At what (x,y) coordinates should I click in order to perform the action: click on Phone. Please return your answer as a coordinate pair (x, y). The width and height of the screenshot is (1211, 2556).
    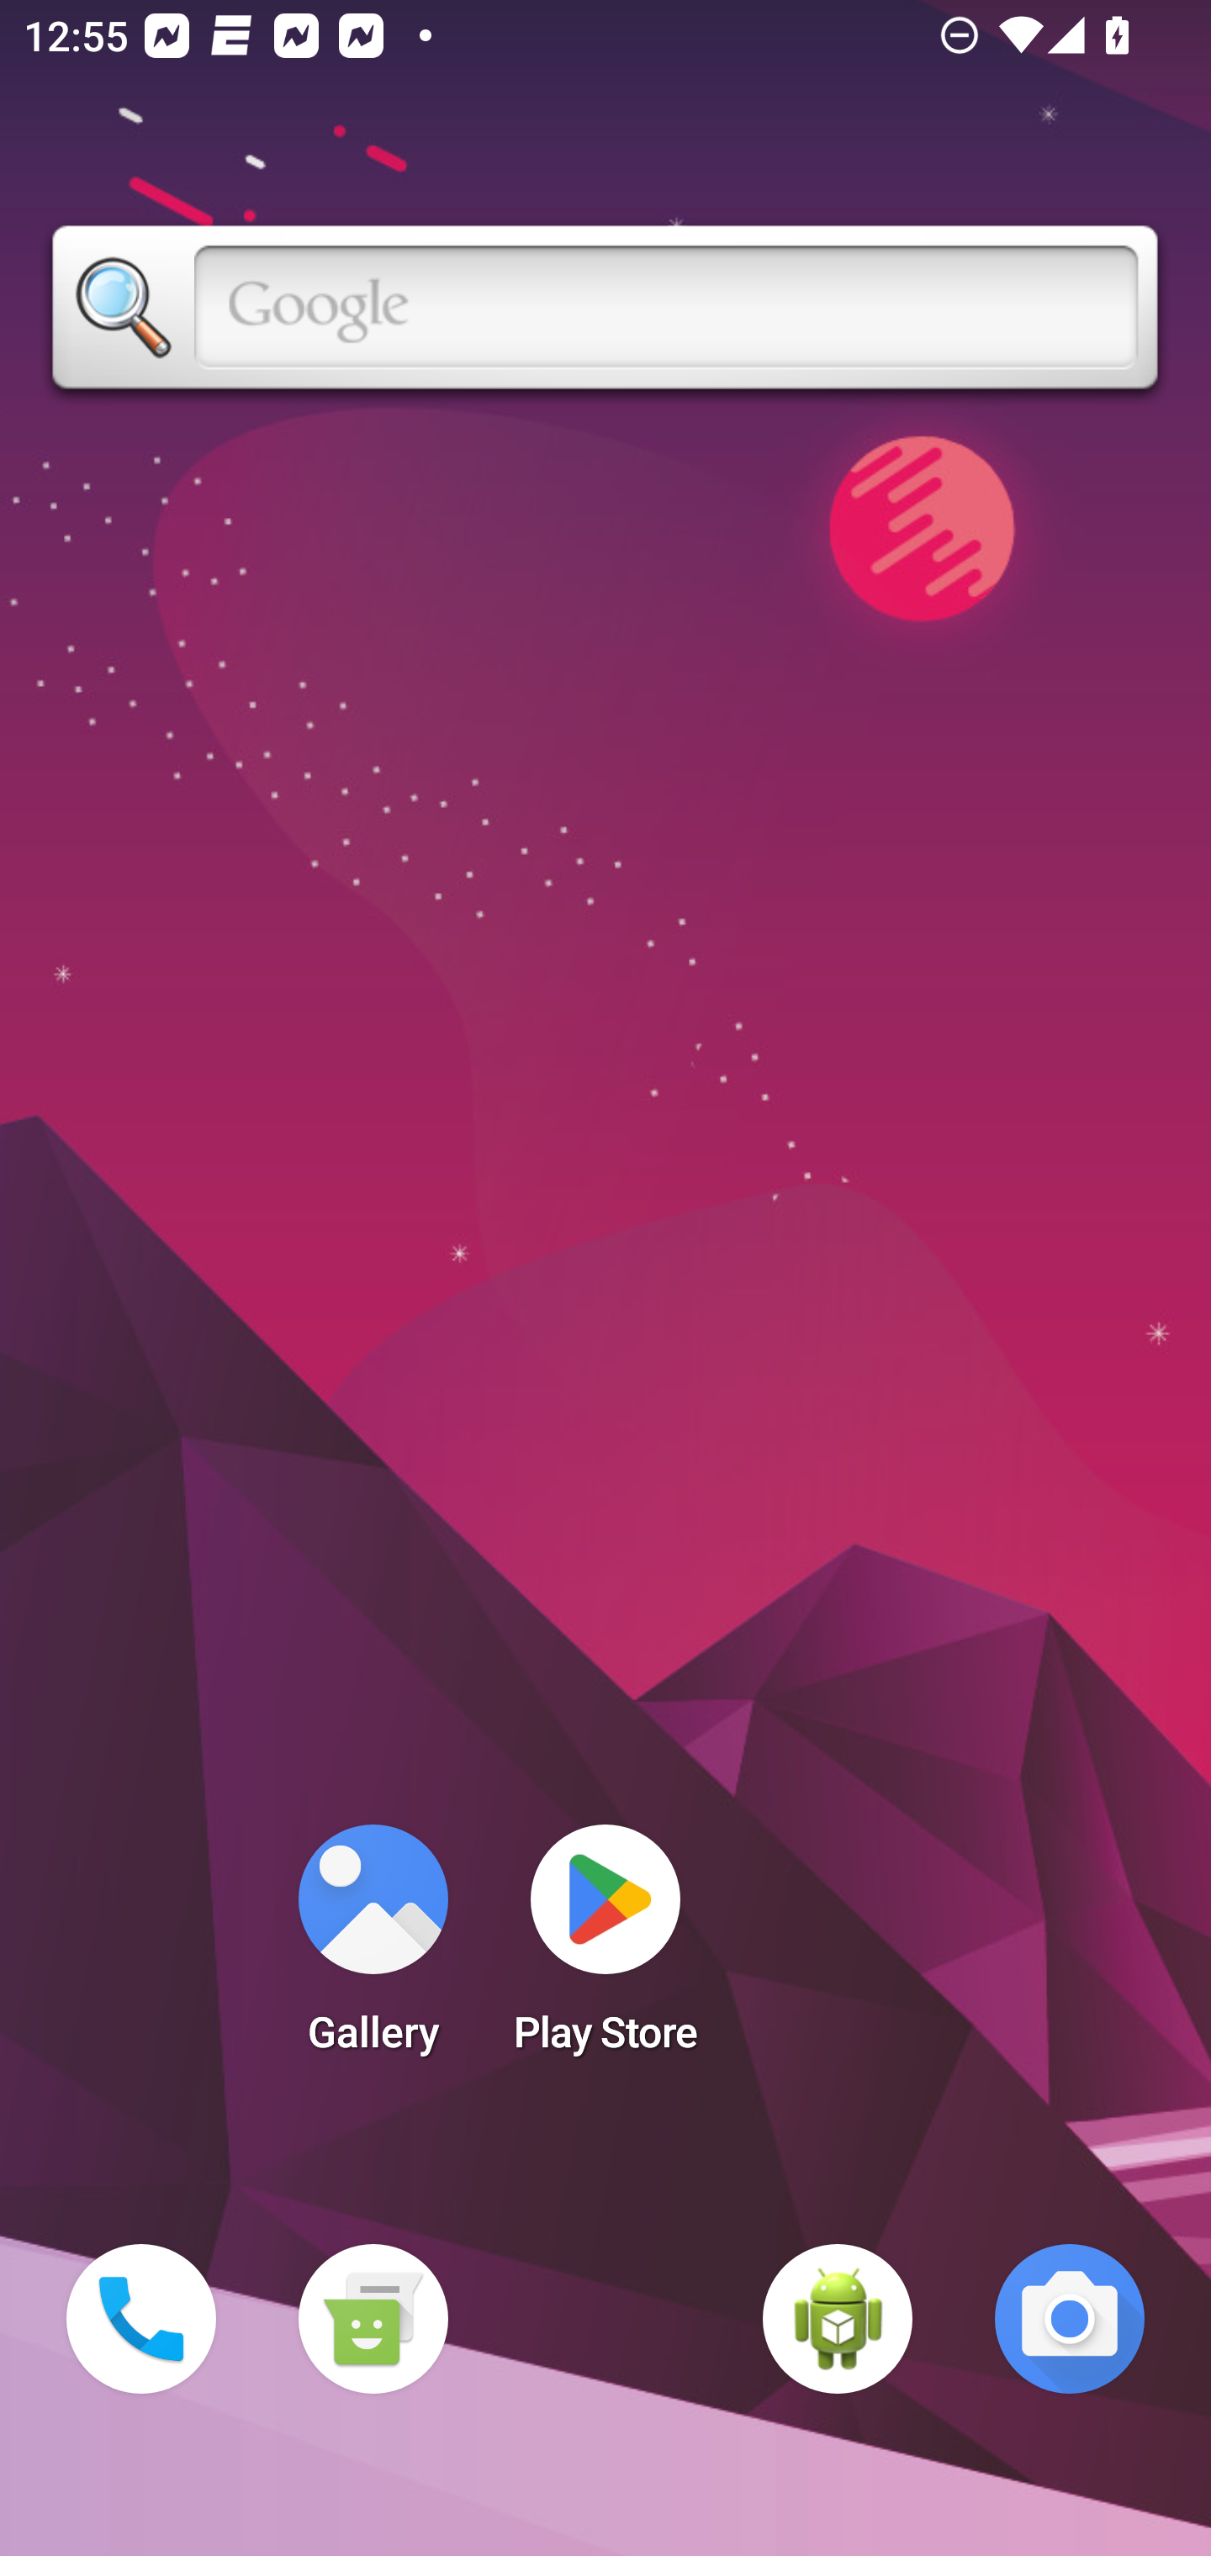
    Looking at the image, I should click on (141, 2319).